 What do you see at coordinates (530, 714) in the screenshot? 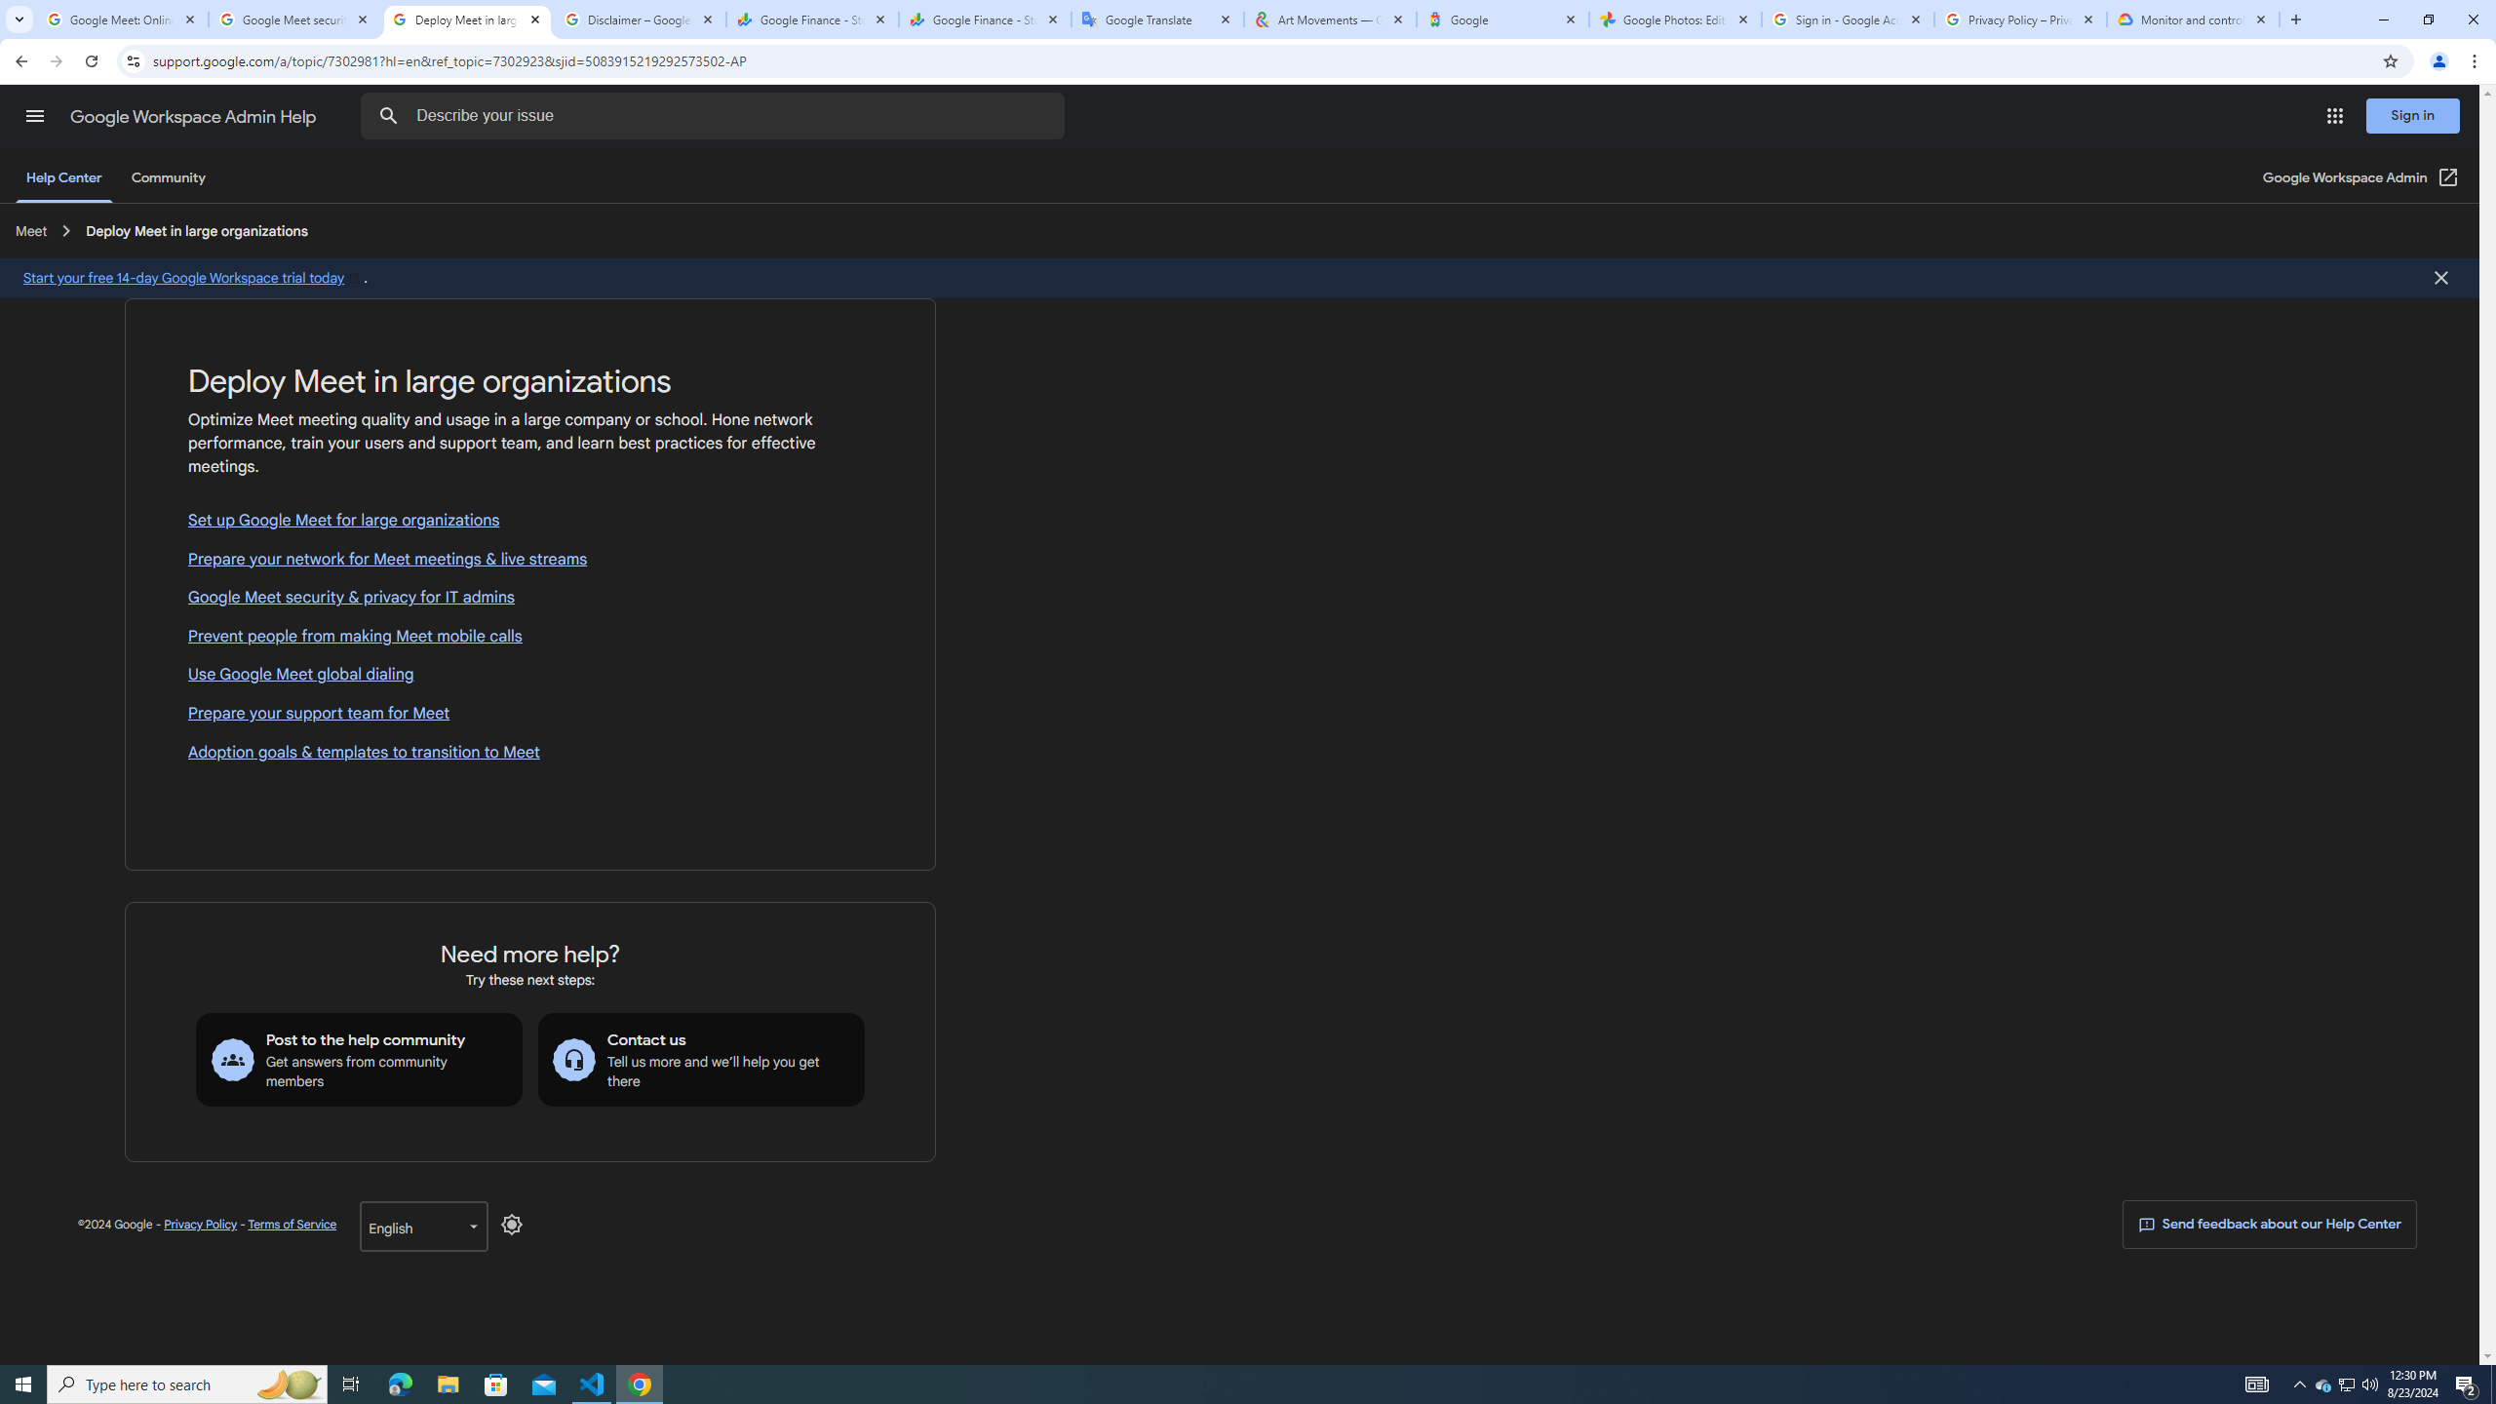
I see `Prepare your support team for Meet` at bounding box center [530, 714].